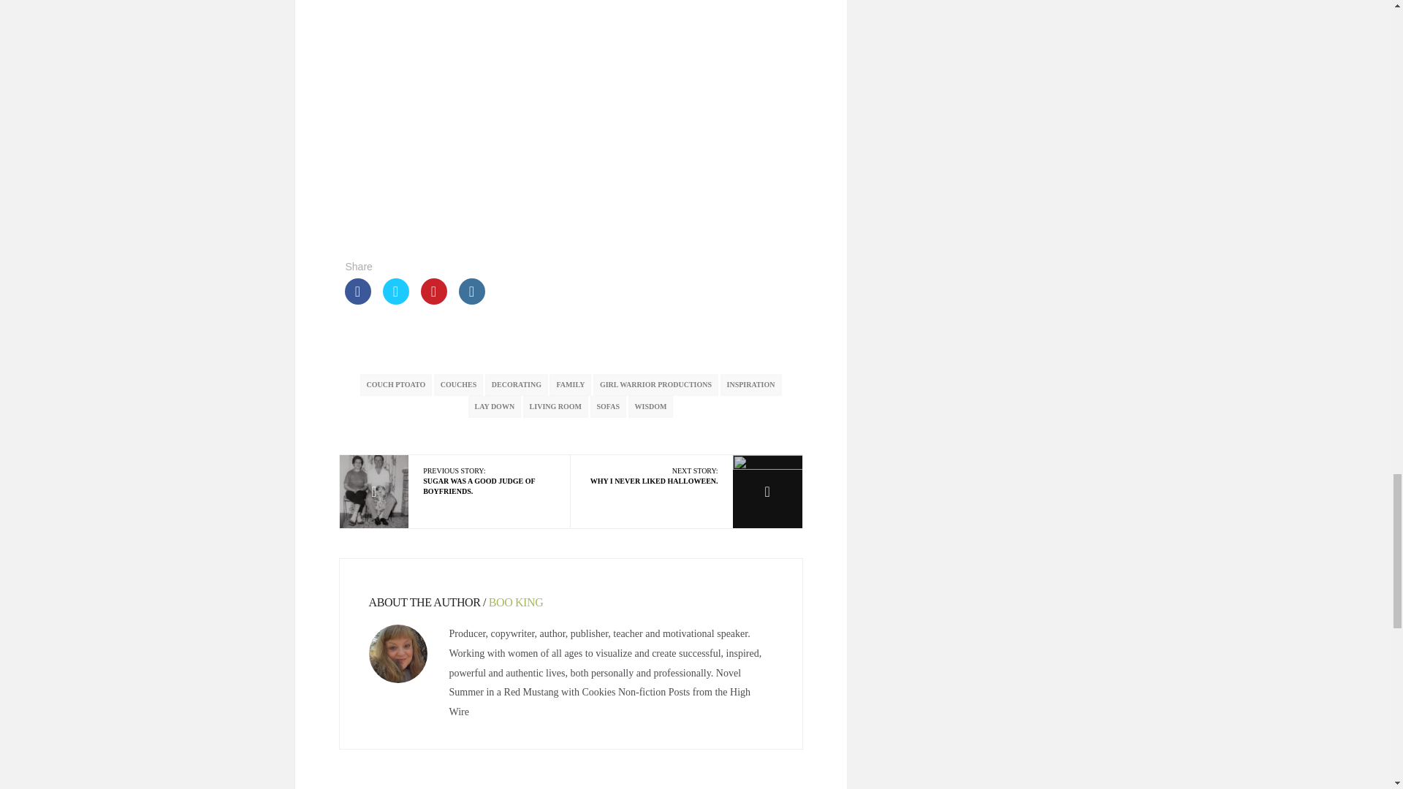 Image resolution: width=1403 pixels, height=789 pixels. Describe the element at coordinates (517, 384) in the screenshot. I see `Posts by Boo King` at that location.